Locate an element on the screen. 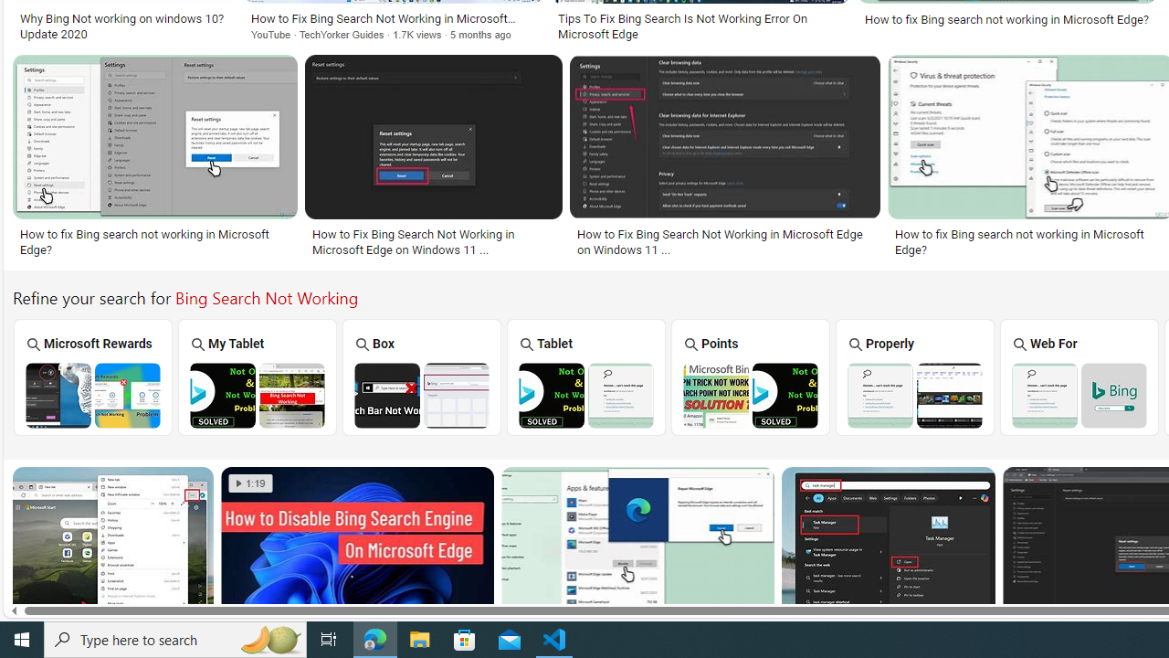 This screenshot has width=1169, height=658. Bing Tablet Search Not Working Tablet is located at coordinates (586, 377).